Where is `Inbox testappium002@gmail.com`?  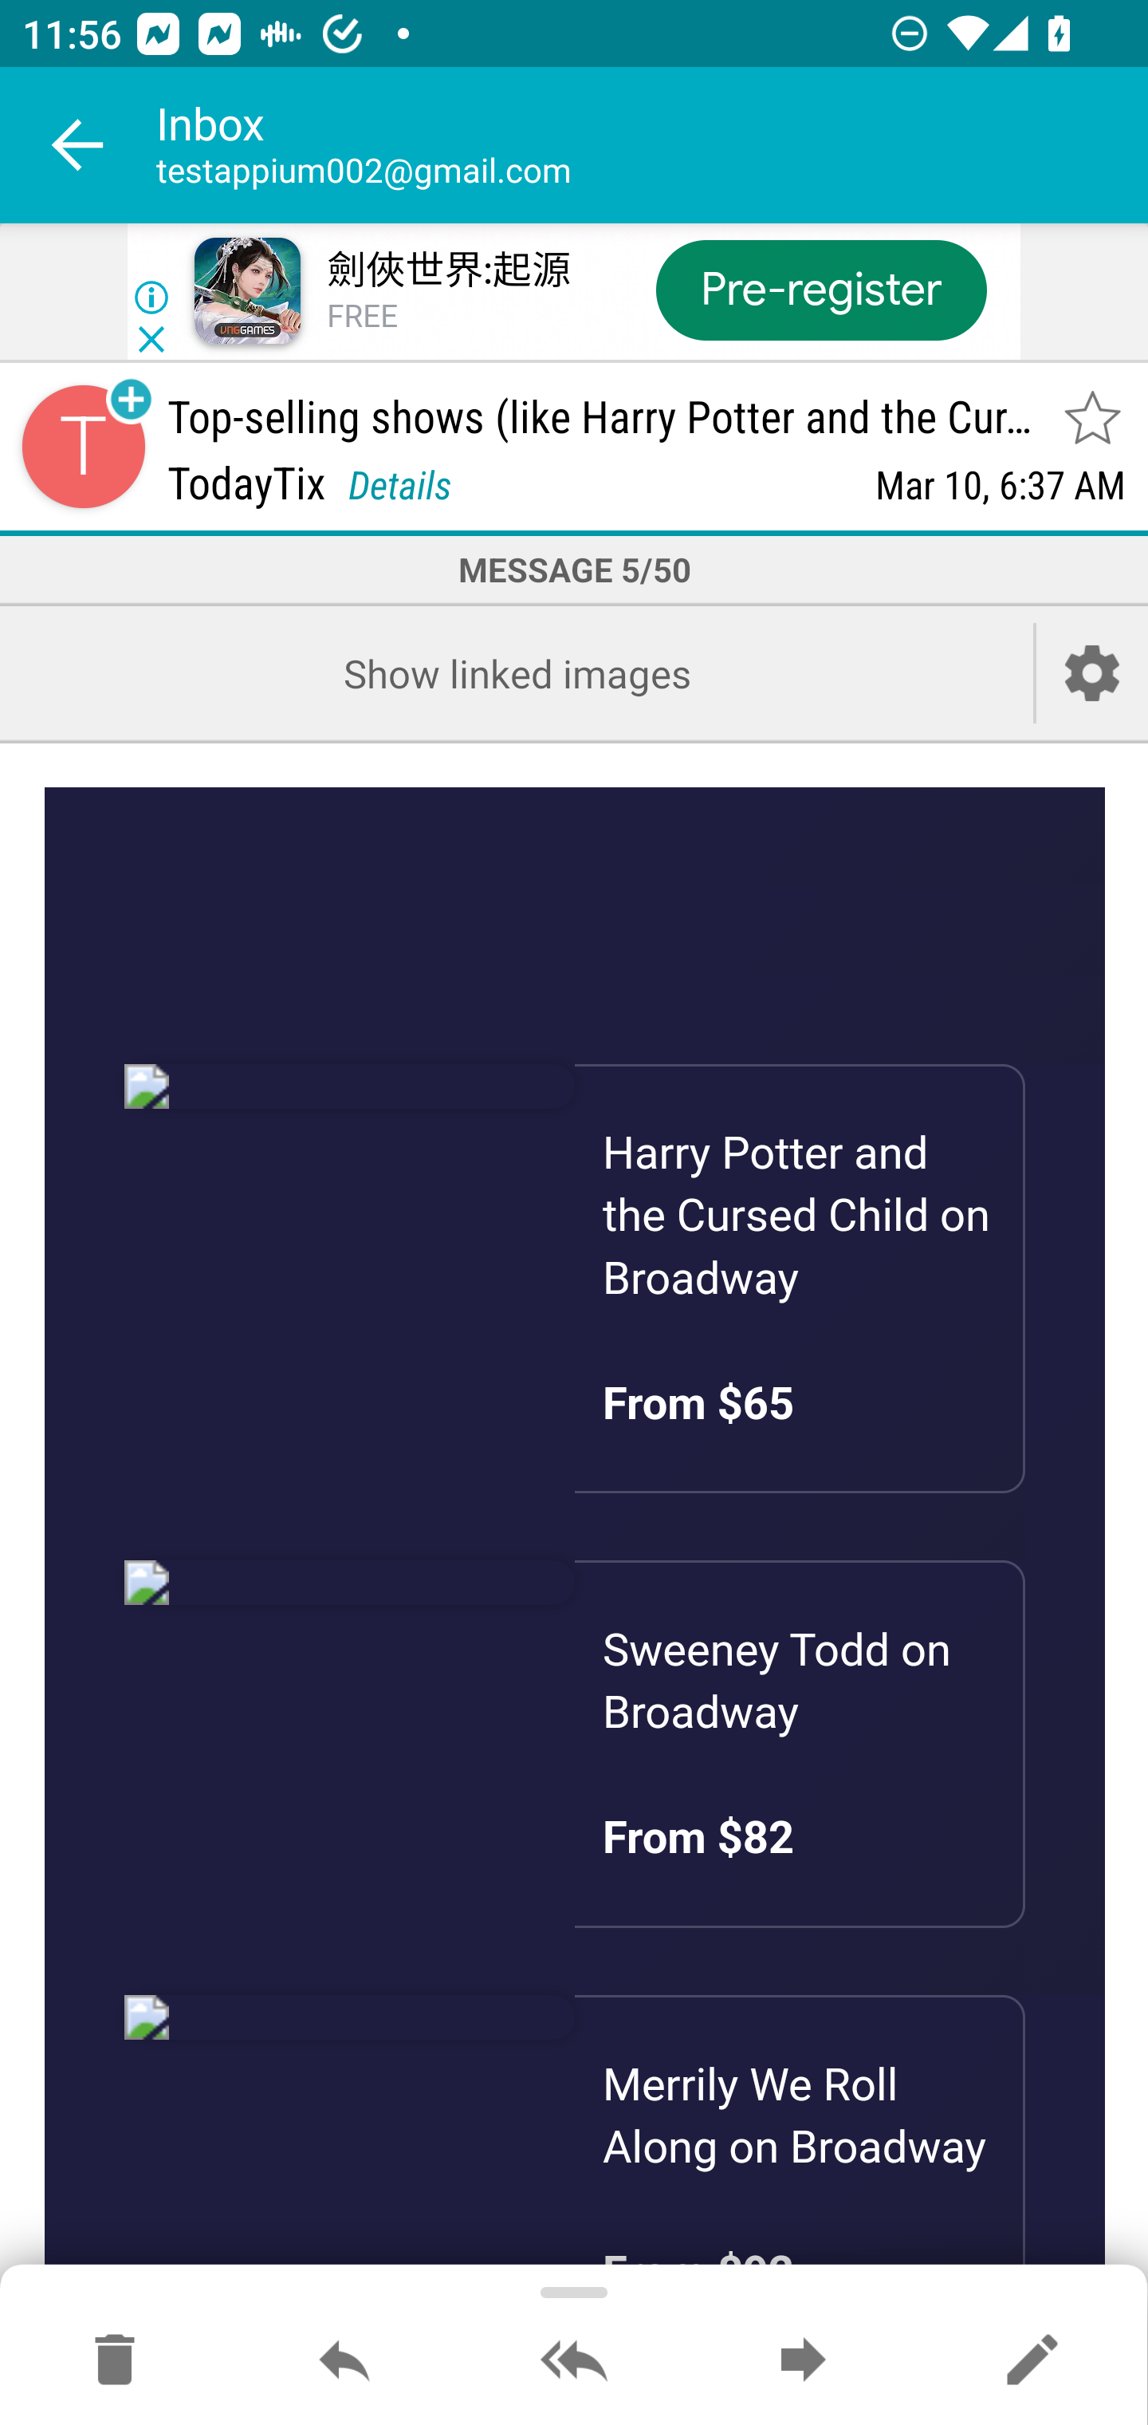 Inbox testappium002@gmail.com is located at coordinates (652, 145).